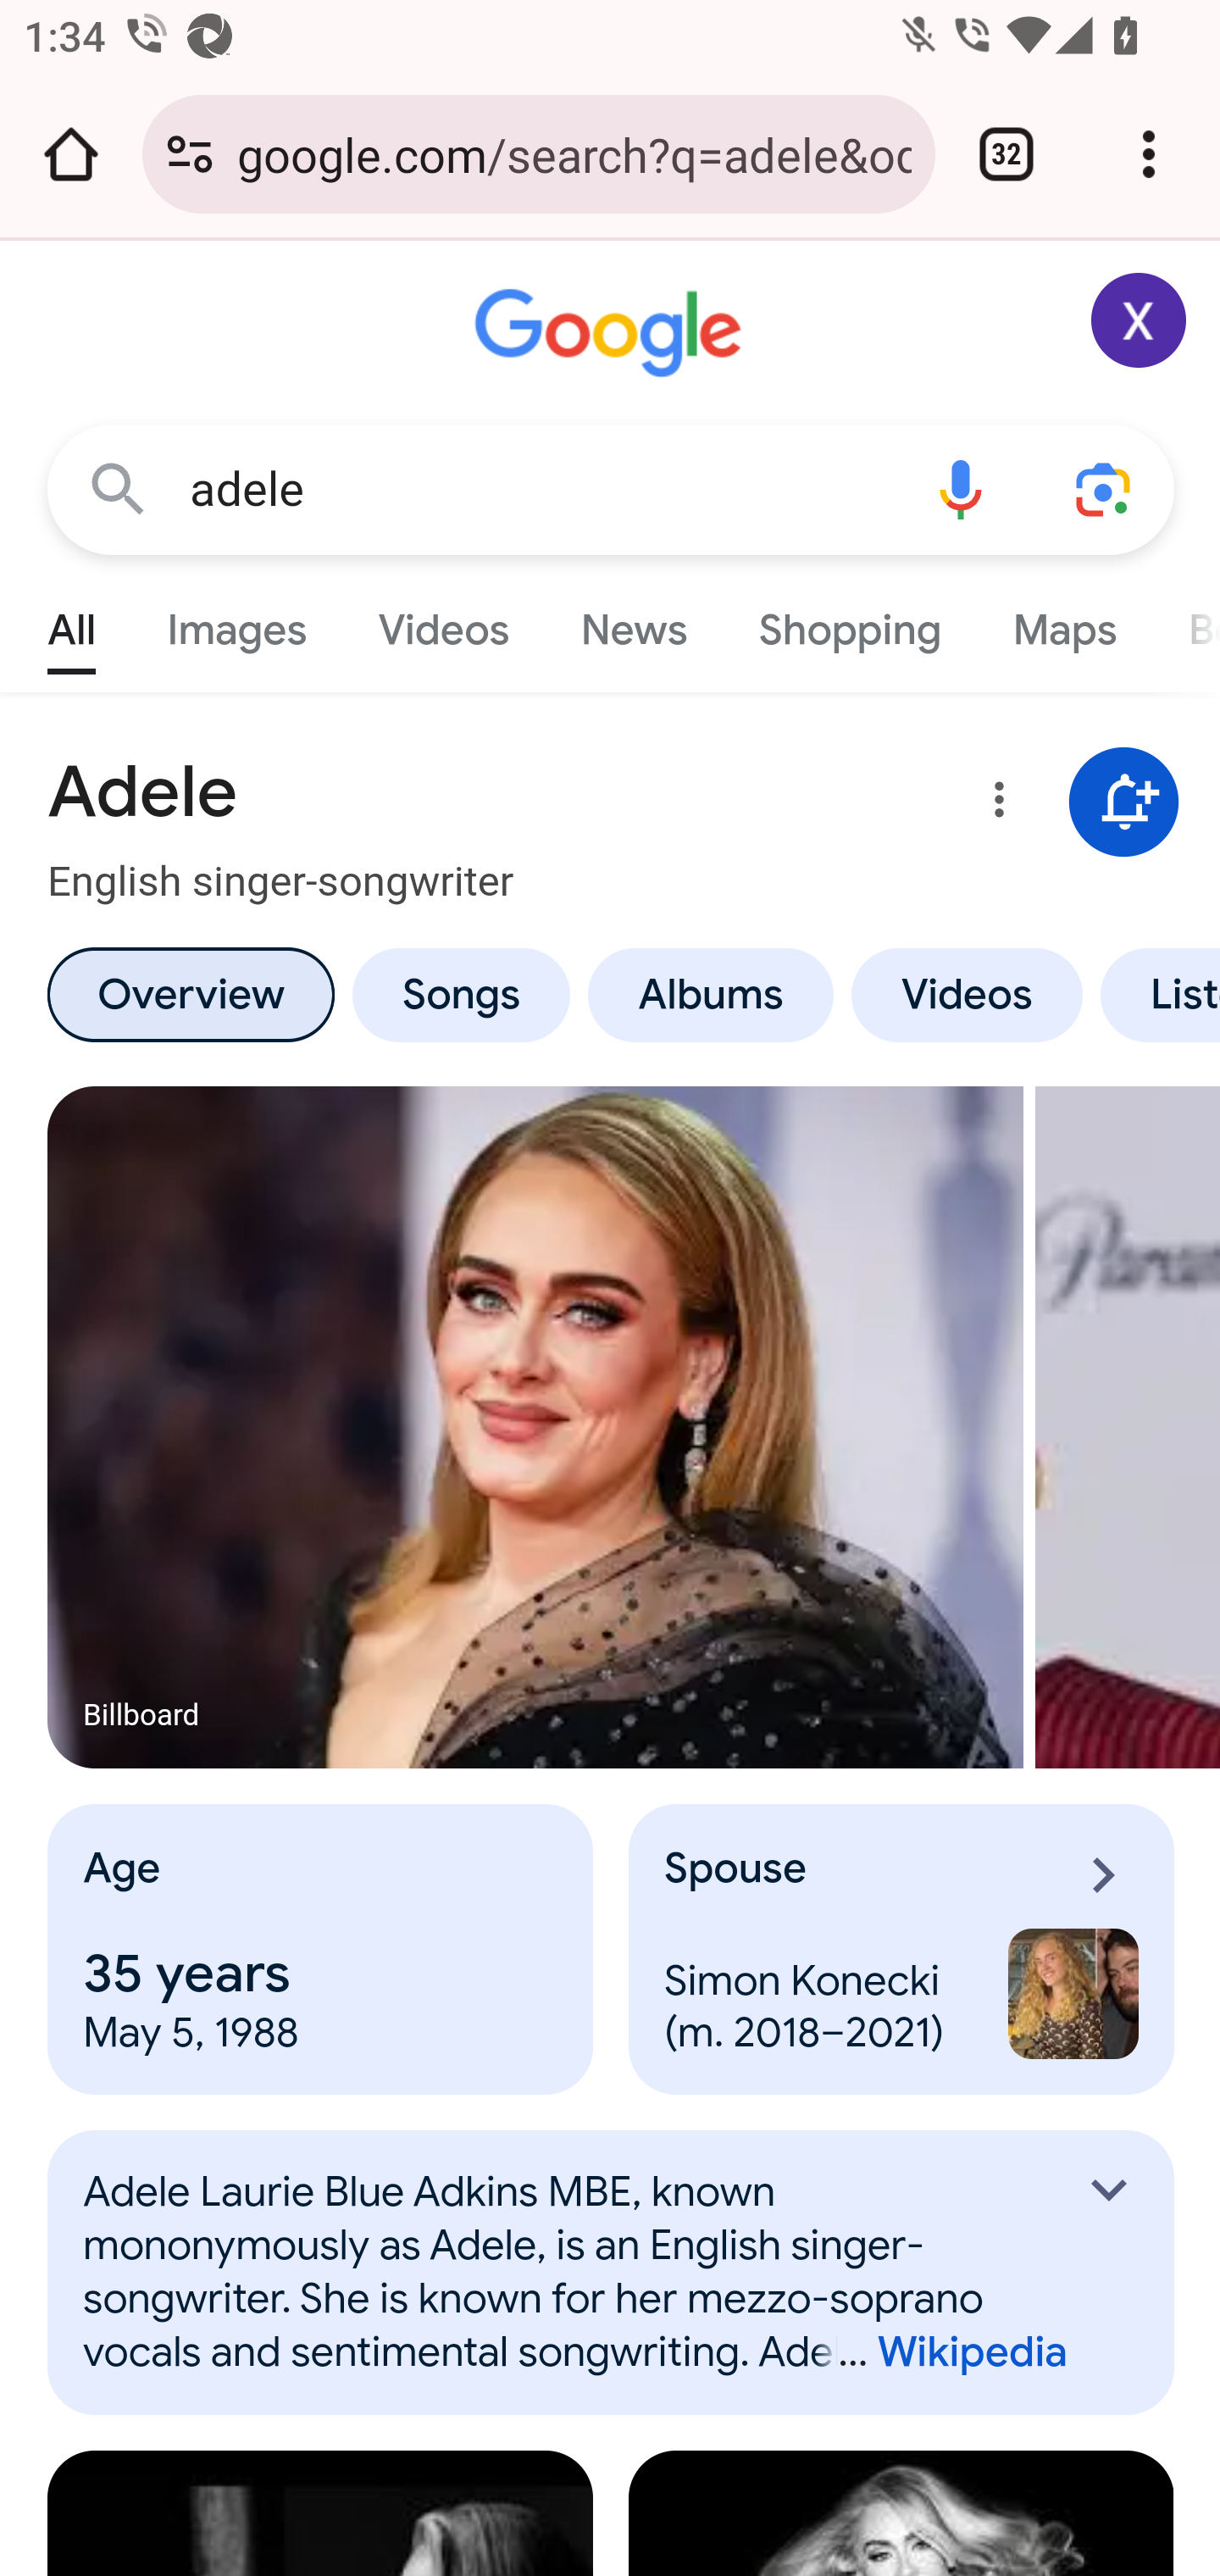 This screenshot has height=2576, width=1220. What do you see at coordinates (190, 154) in the screenshot?
I see `Connection is secure` at bounding box center [190, 154].